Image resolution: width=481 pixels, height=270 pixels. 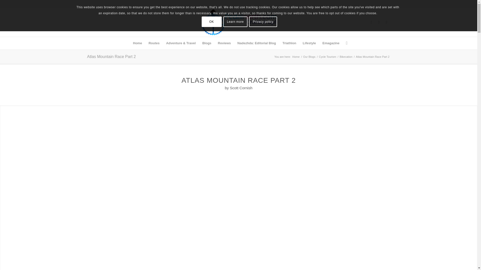 I want to click on Routes, so click(x=154, y=43).